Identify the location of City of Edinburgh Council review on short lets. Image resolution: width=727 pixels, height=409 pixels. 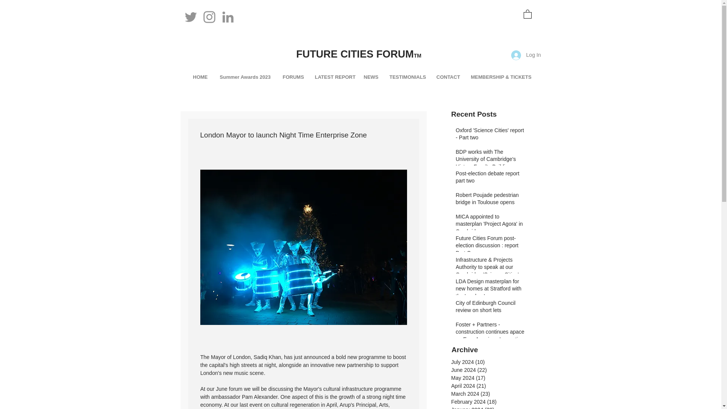
(490, 308).